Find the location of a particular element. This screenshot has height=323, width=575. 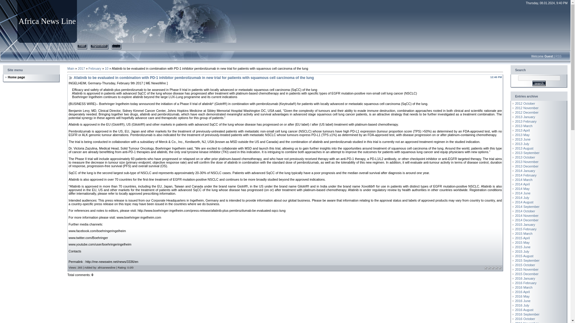

2 is located at coordinates (489, 268).